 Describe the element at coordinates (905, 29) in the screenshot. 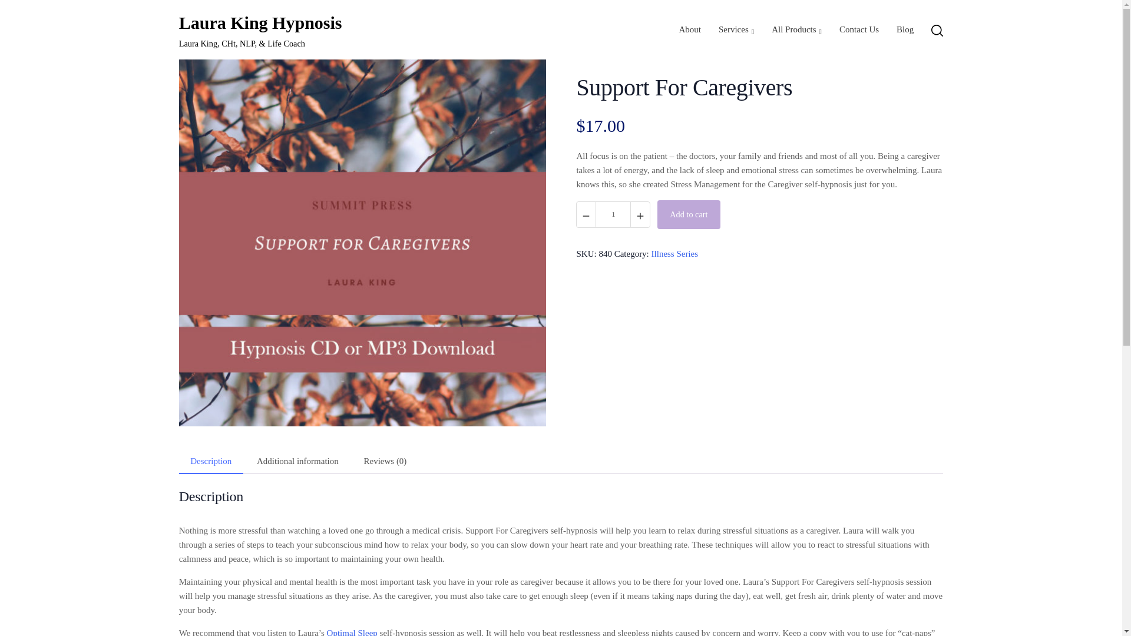

I see `Blog` at that location.